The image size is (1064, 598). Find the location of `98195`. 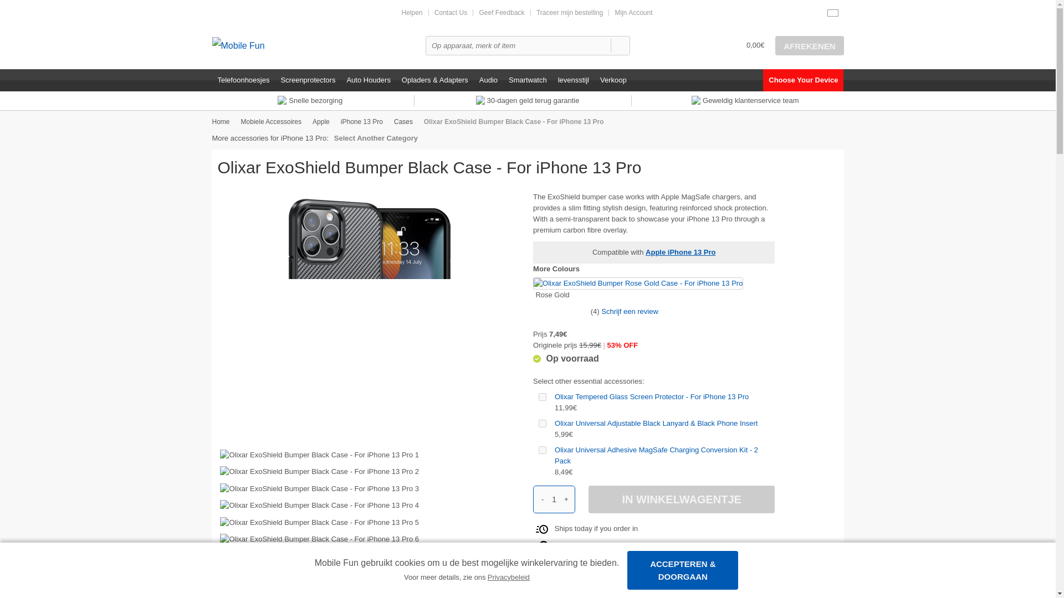

98195 is located at coordinates (542, 396).